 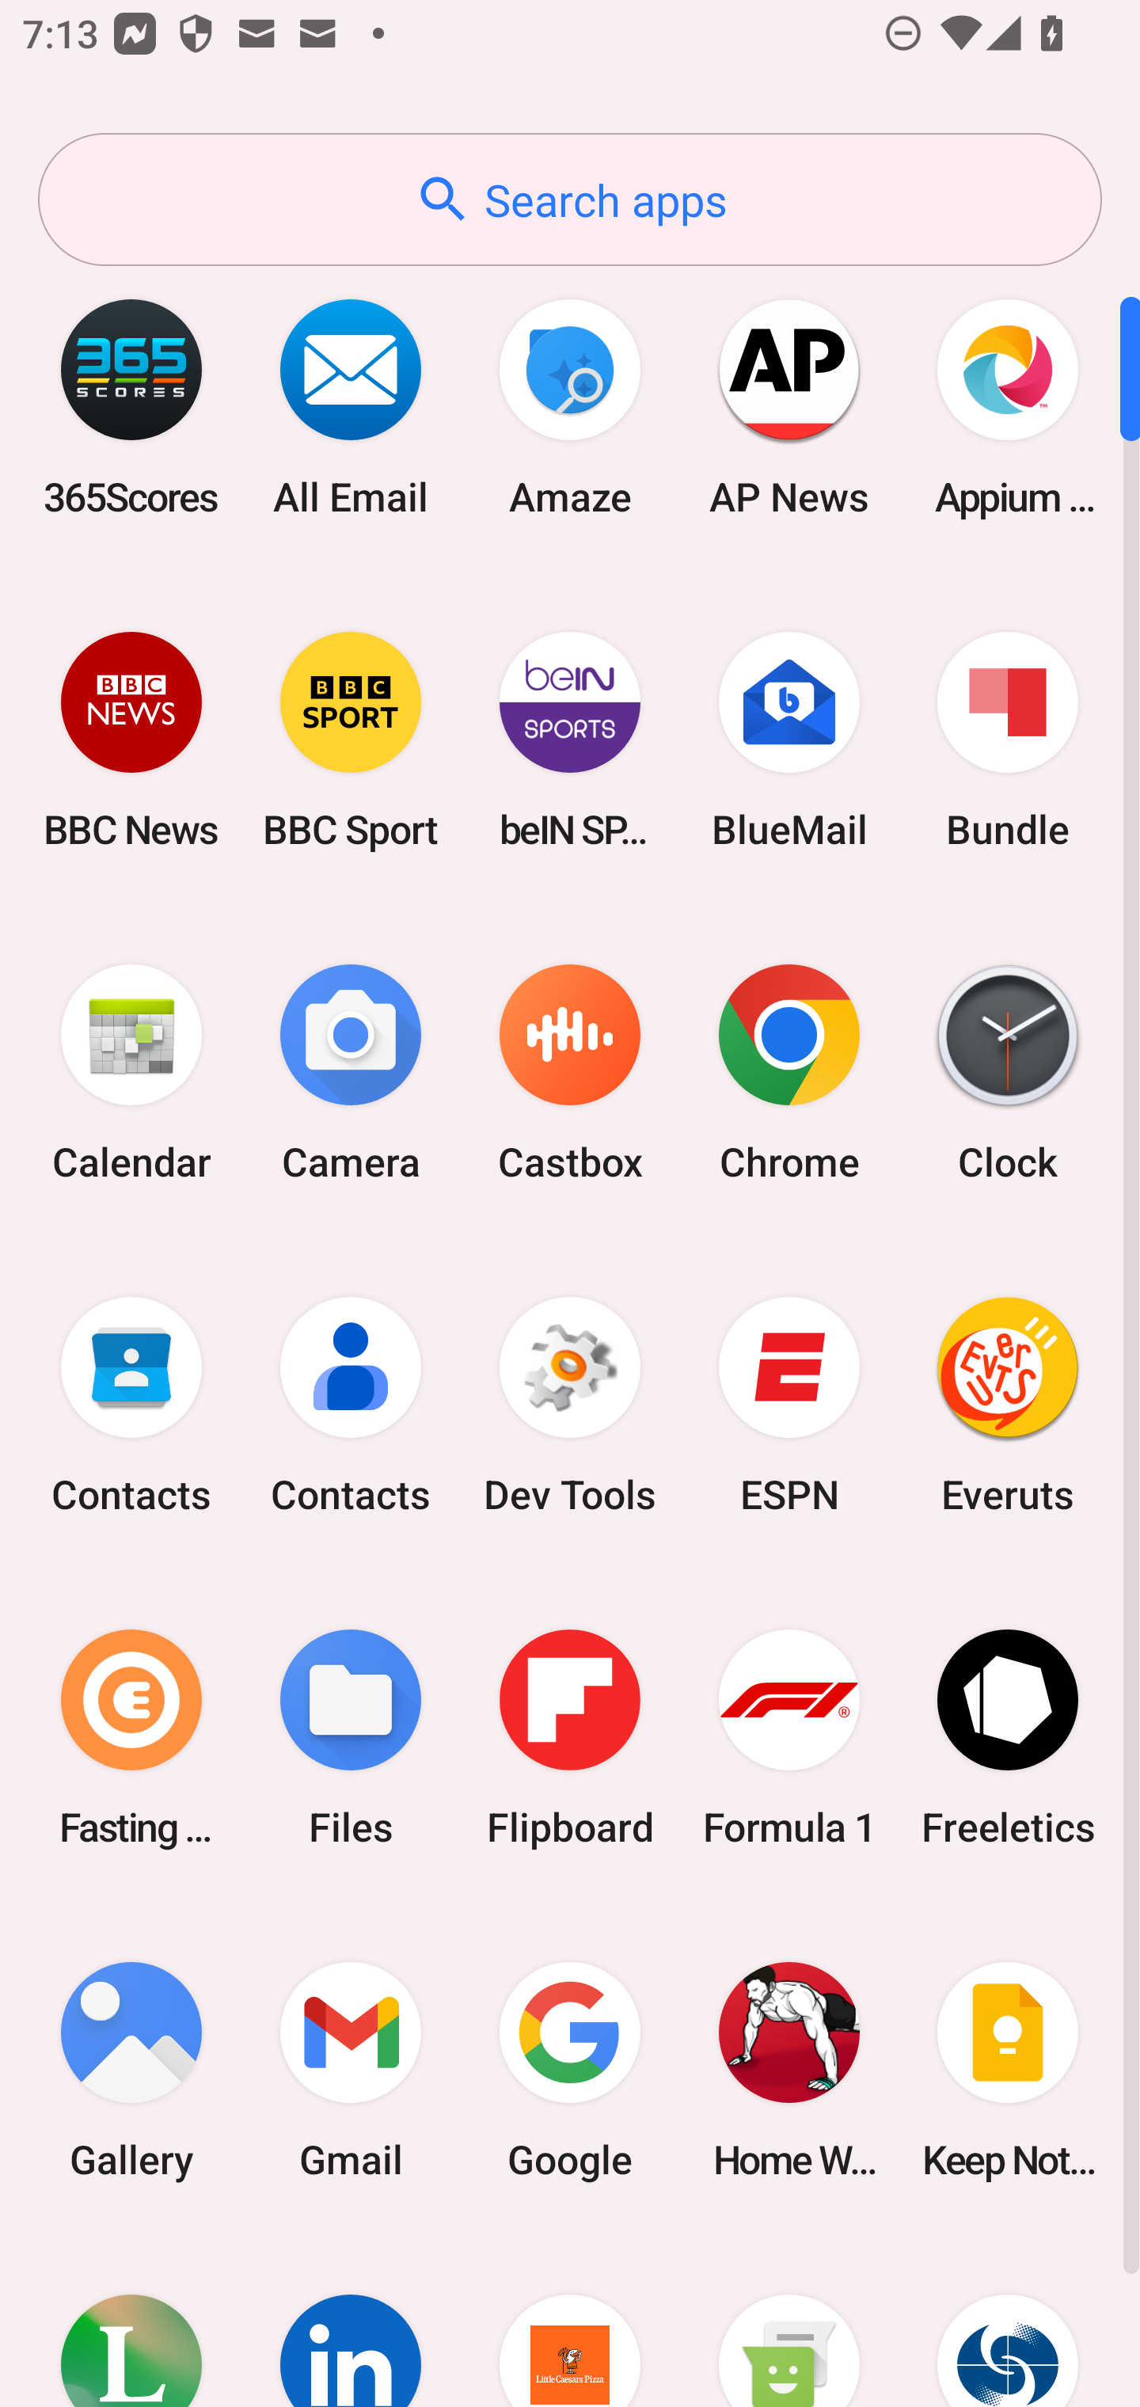 What do you see at coordinates (131, 1405) in the screenshot?
I see `Contacts` at bounding box center [131, 1405].